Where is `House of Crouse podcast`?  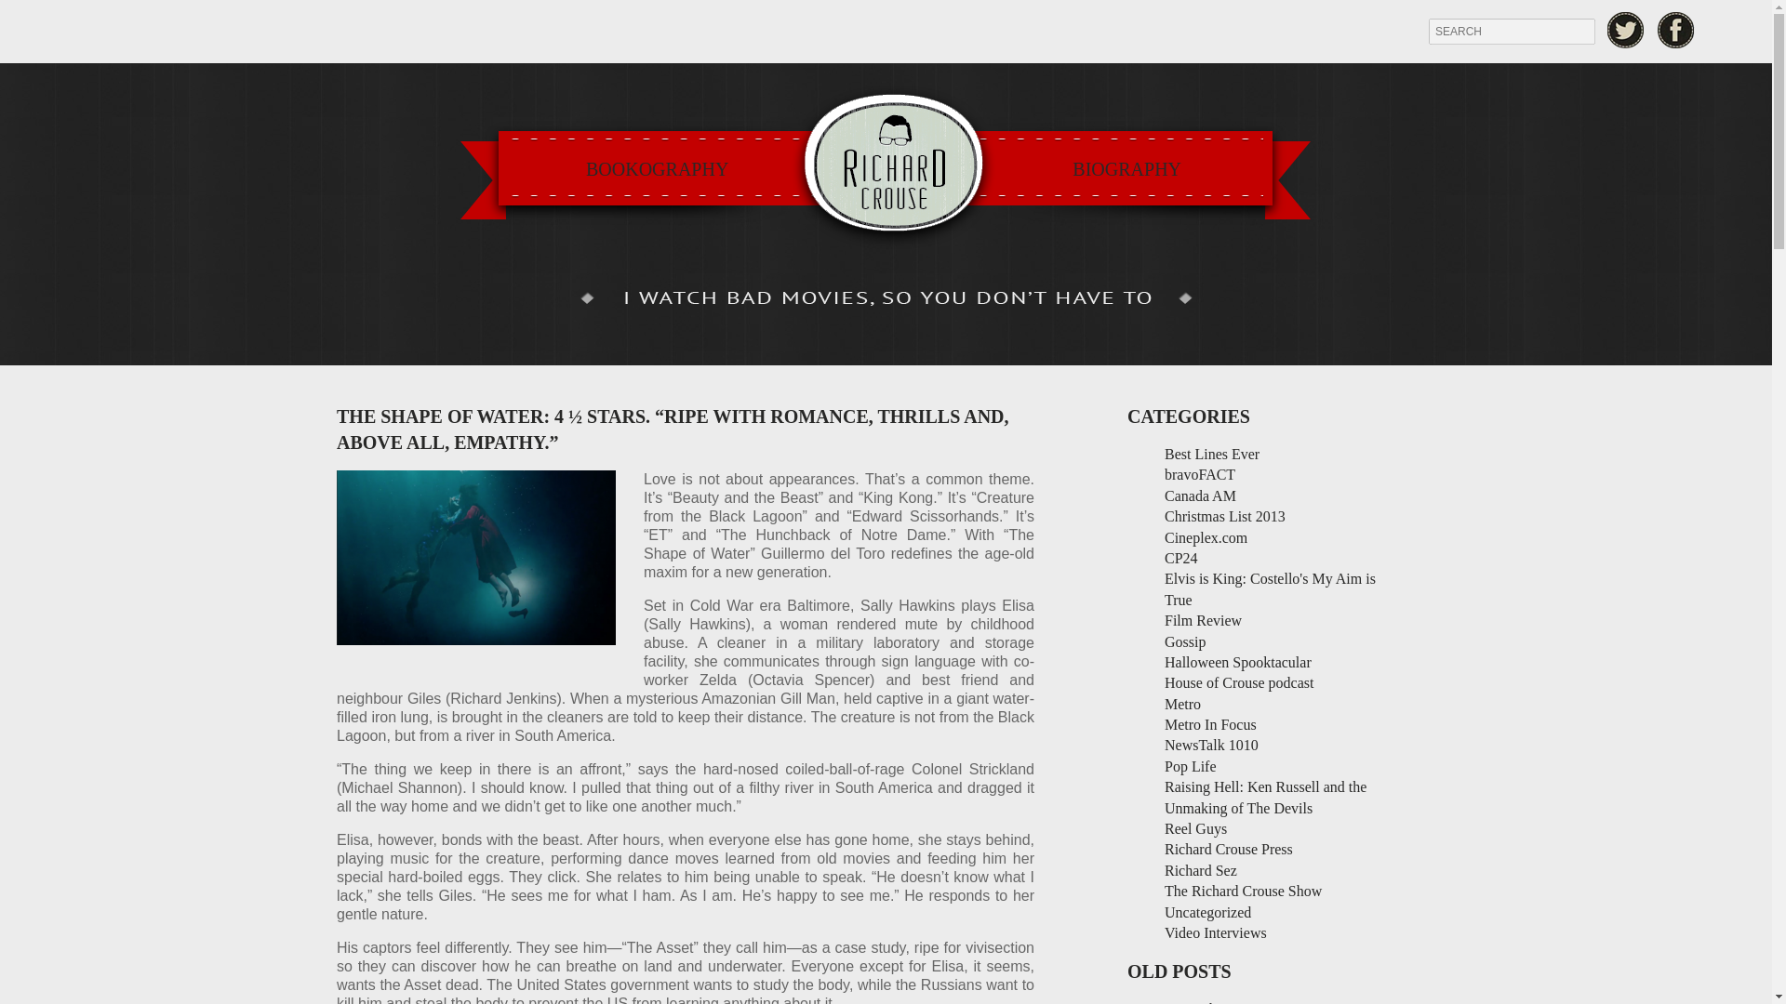
House of Crouse podcast is located at coordinates (1238, 682).